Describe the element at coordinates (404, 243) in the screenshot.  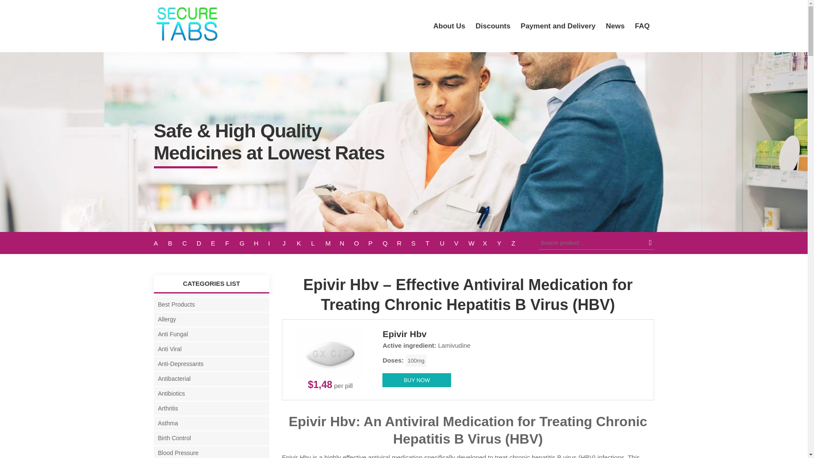
I see `R` at that location.